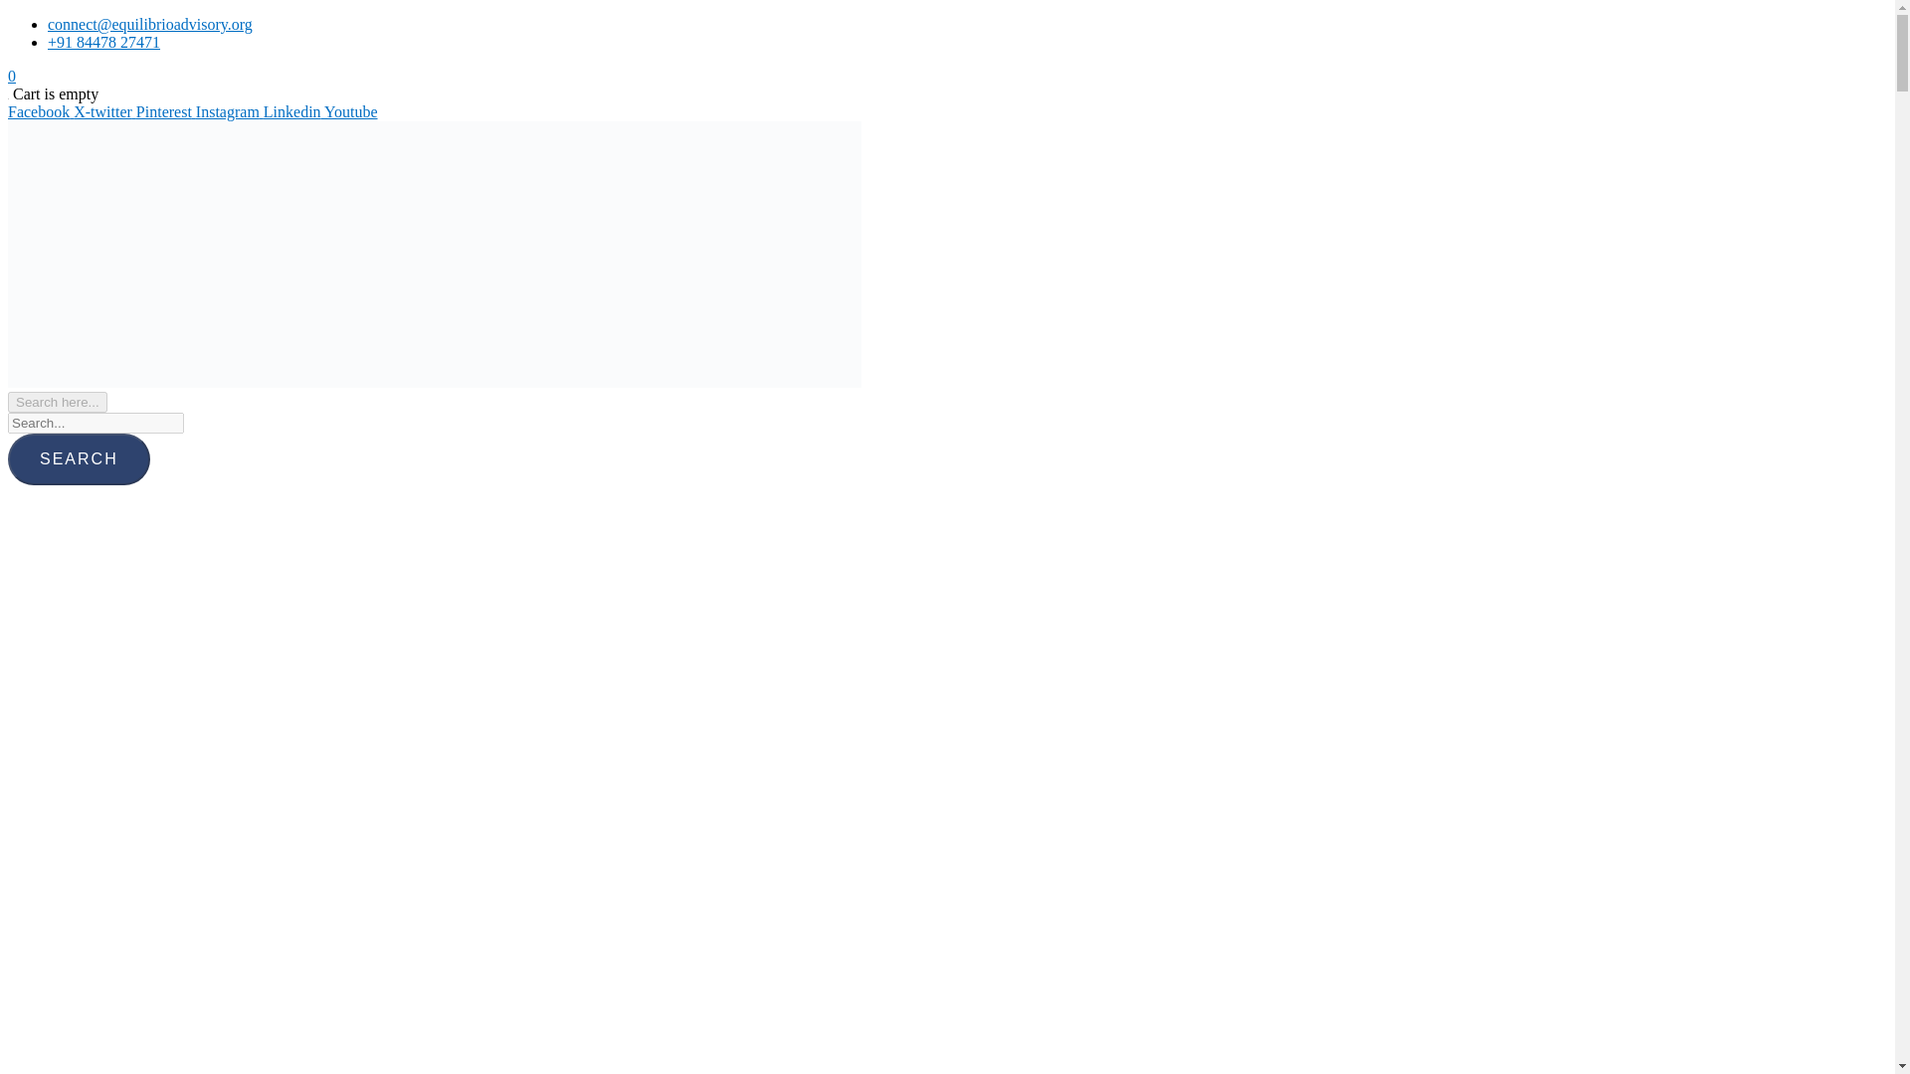 Image resolution: width=1910 pixels, height=1074 pixels. I want to click on X-twitter, so click(104, 111).